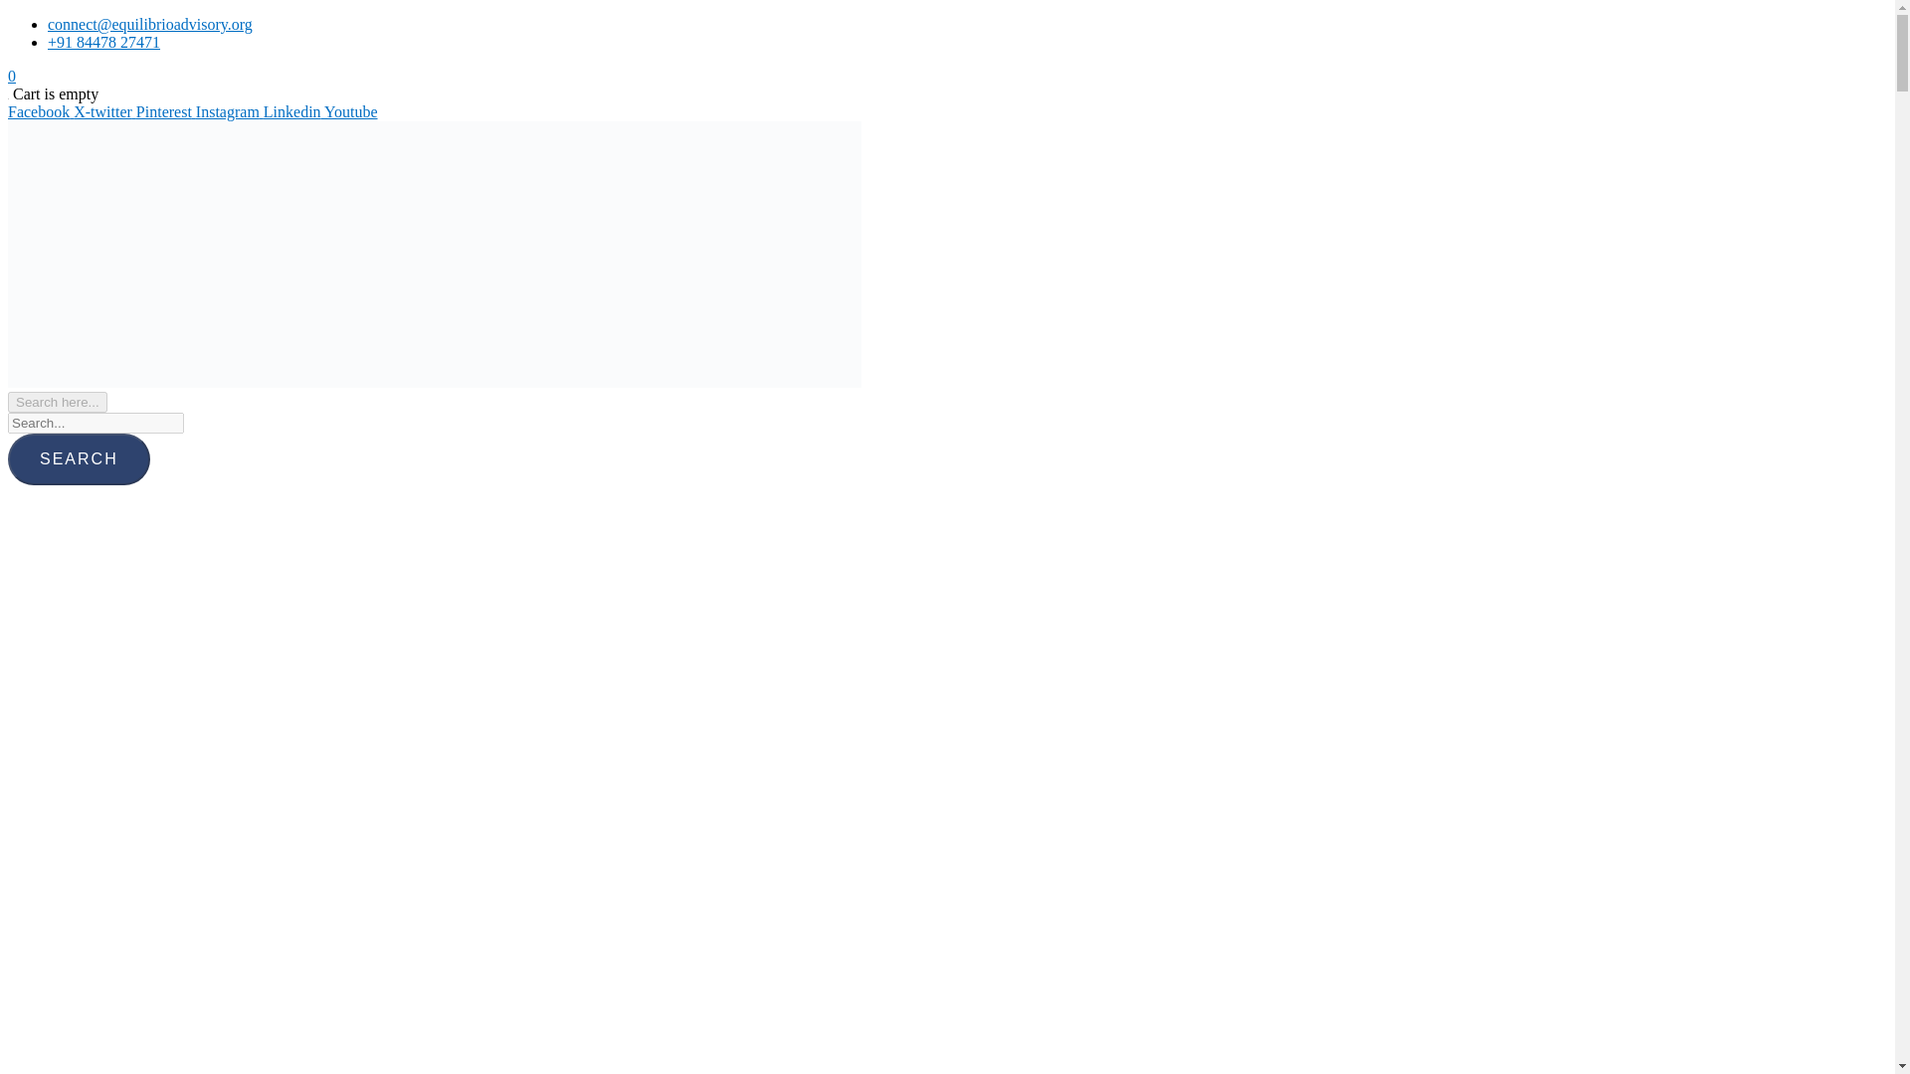 Image resolution: width=1910 pixels, height=1074 pixels. I want to click on X-twitter, so click(104, 111).